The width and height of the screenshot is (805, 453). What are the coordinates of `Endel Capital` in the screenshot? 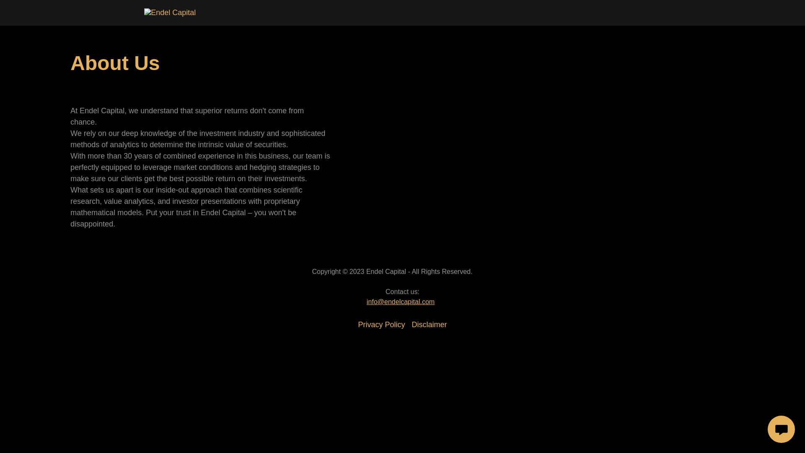 It's located at (169, 13).